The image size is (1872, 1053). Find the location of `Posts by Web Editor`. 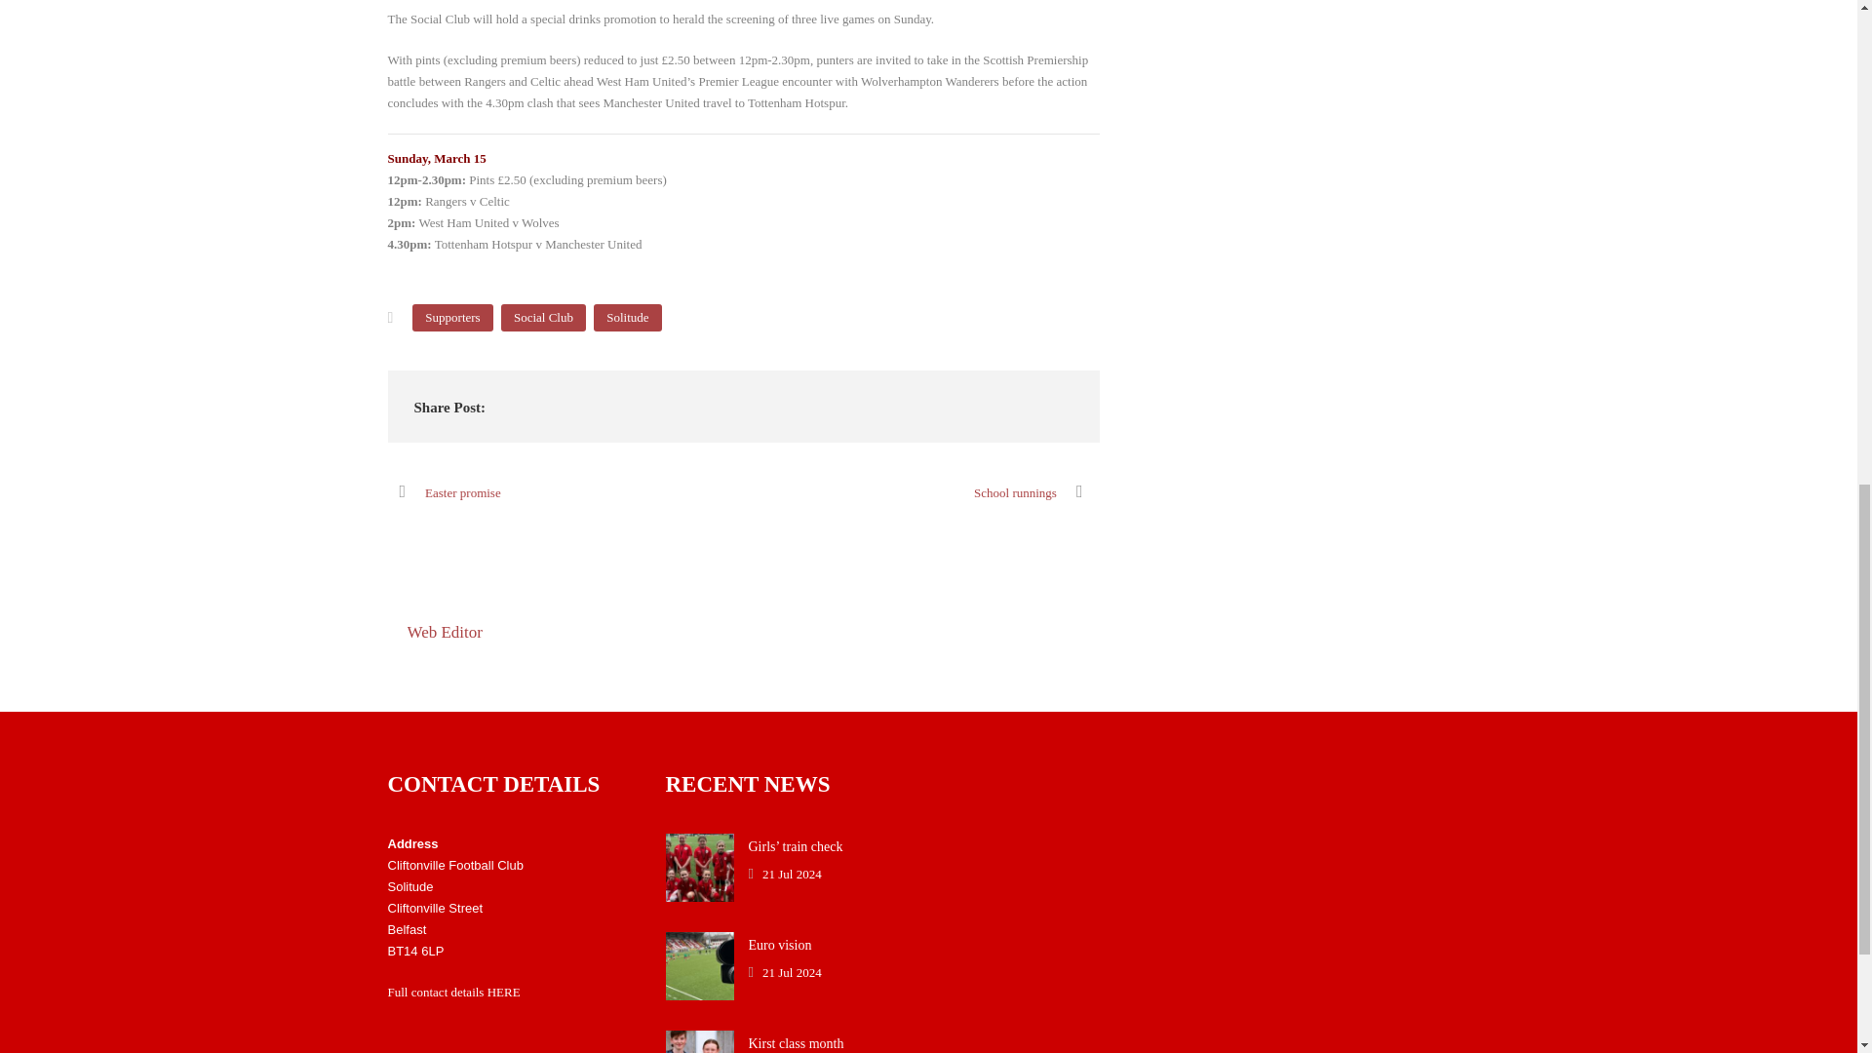

Posts by Web Editor is located at coordinates (445, 632).